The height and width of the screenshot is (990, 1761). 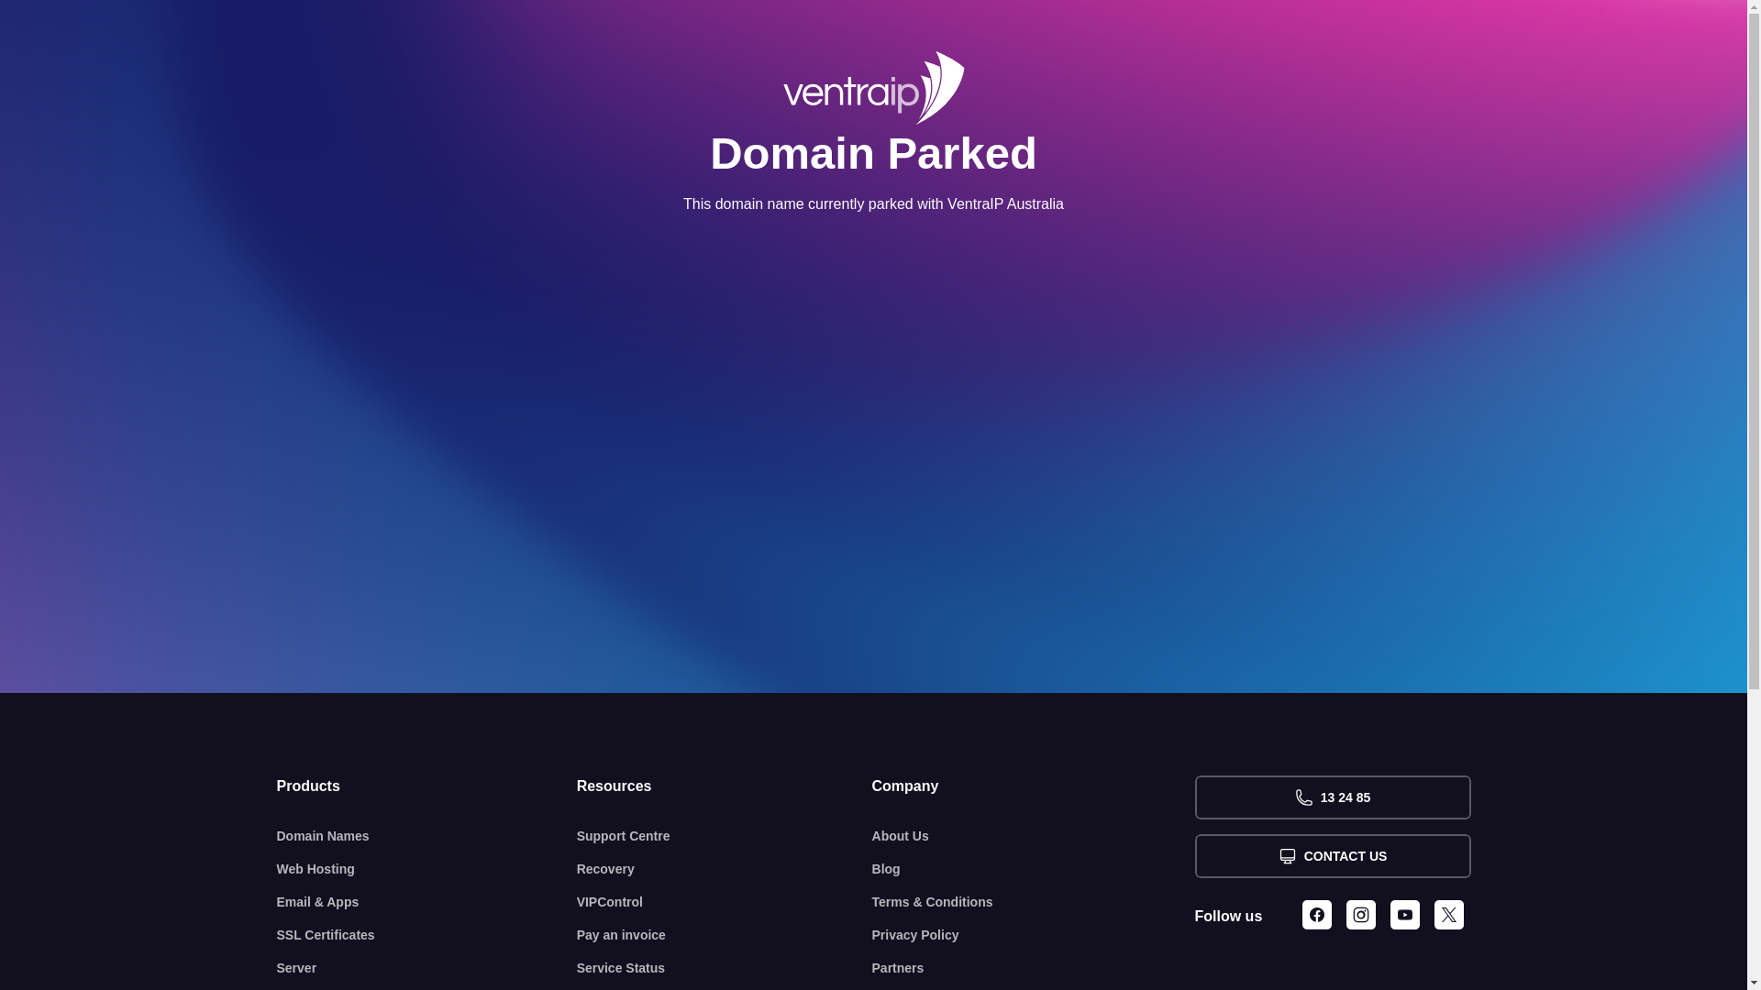 What do you see at coordinates (1034, 869) in the screenshot?
I see `Blog` at bounding box center [1034, 869].